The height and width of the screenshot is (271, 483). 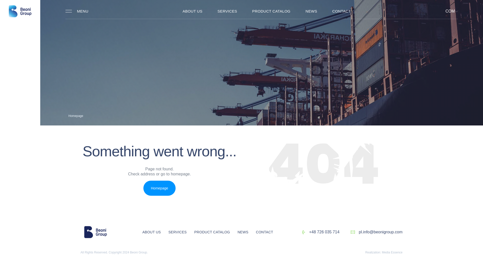 I want to click on About us, so click(x=151, y=232).